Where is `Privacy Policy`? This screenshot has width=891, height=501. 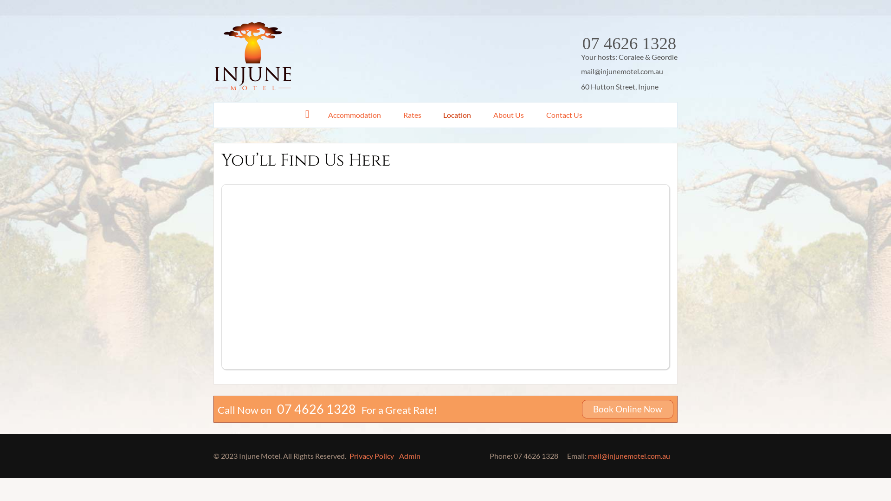 Privacy Policy is located at coordinates (372, 456).